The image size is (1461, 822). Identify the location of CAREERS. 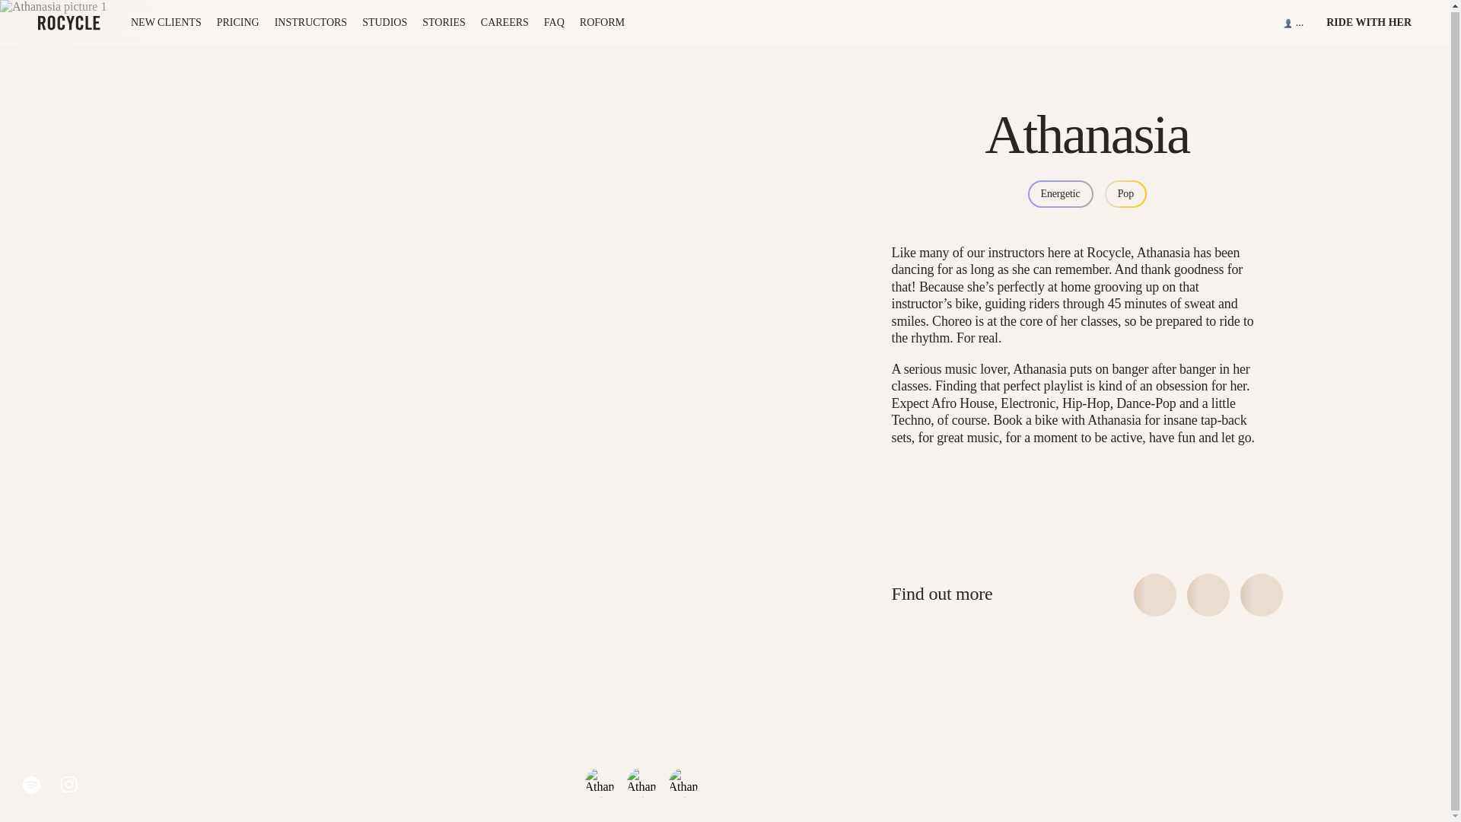
(505, 21).